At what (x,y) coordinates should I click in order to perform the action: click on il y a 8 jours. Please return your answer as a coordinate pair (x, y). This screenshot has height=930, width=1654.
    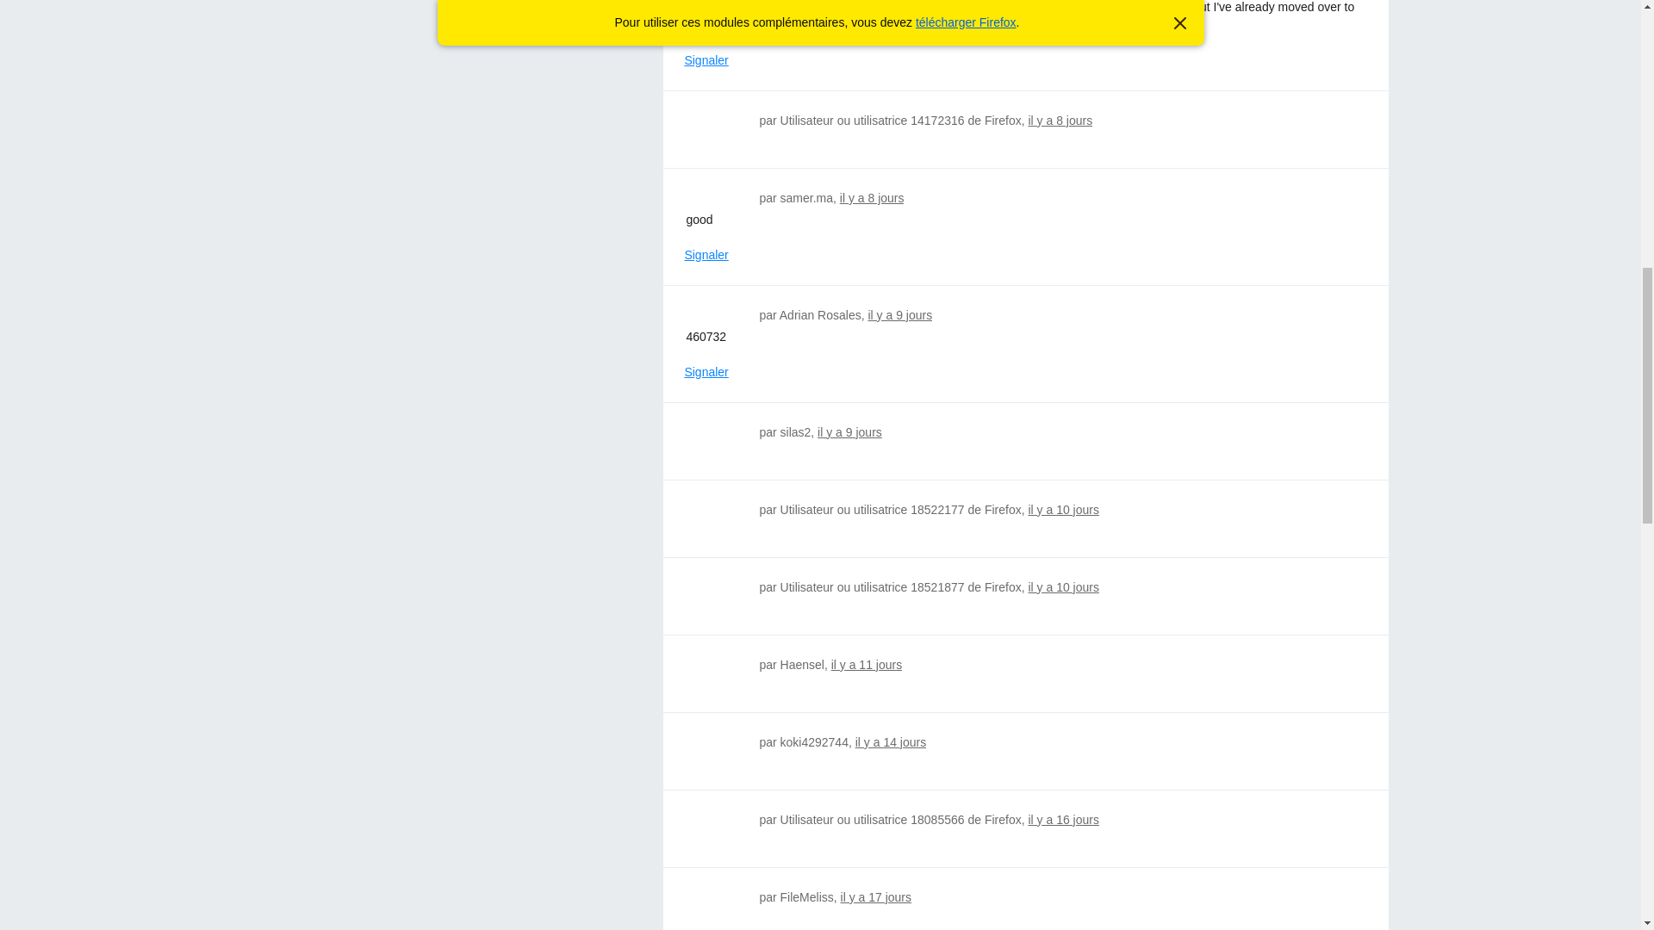
    Looking at the image, I should click on (872, 198).